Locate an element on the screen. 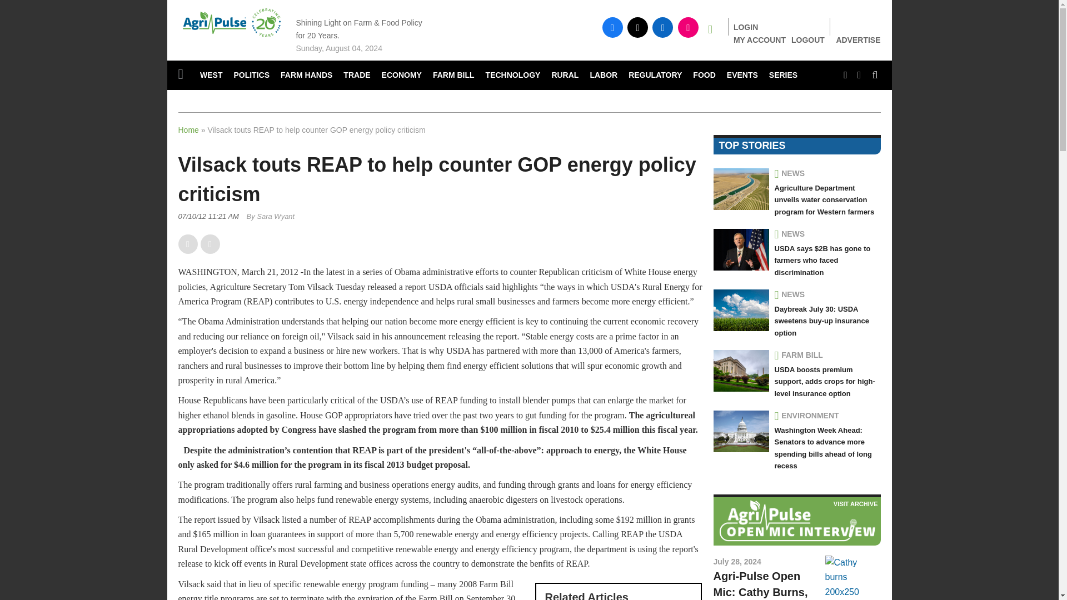  REGULATORY is located at coordinates (655, 76).